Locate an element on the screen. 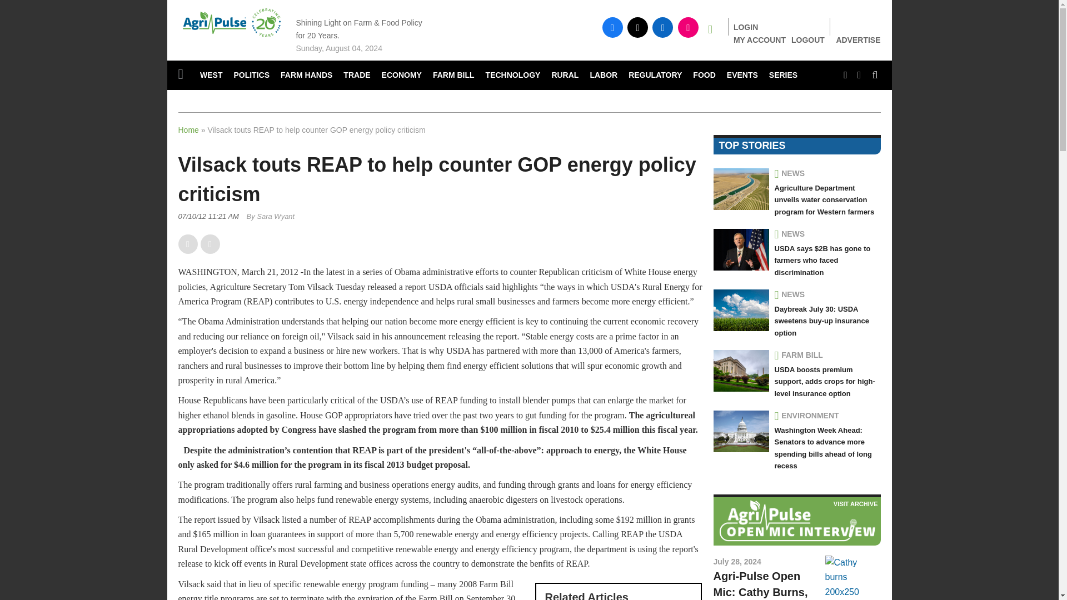  REGULATORY is located at coordinates (655, 76).